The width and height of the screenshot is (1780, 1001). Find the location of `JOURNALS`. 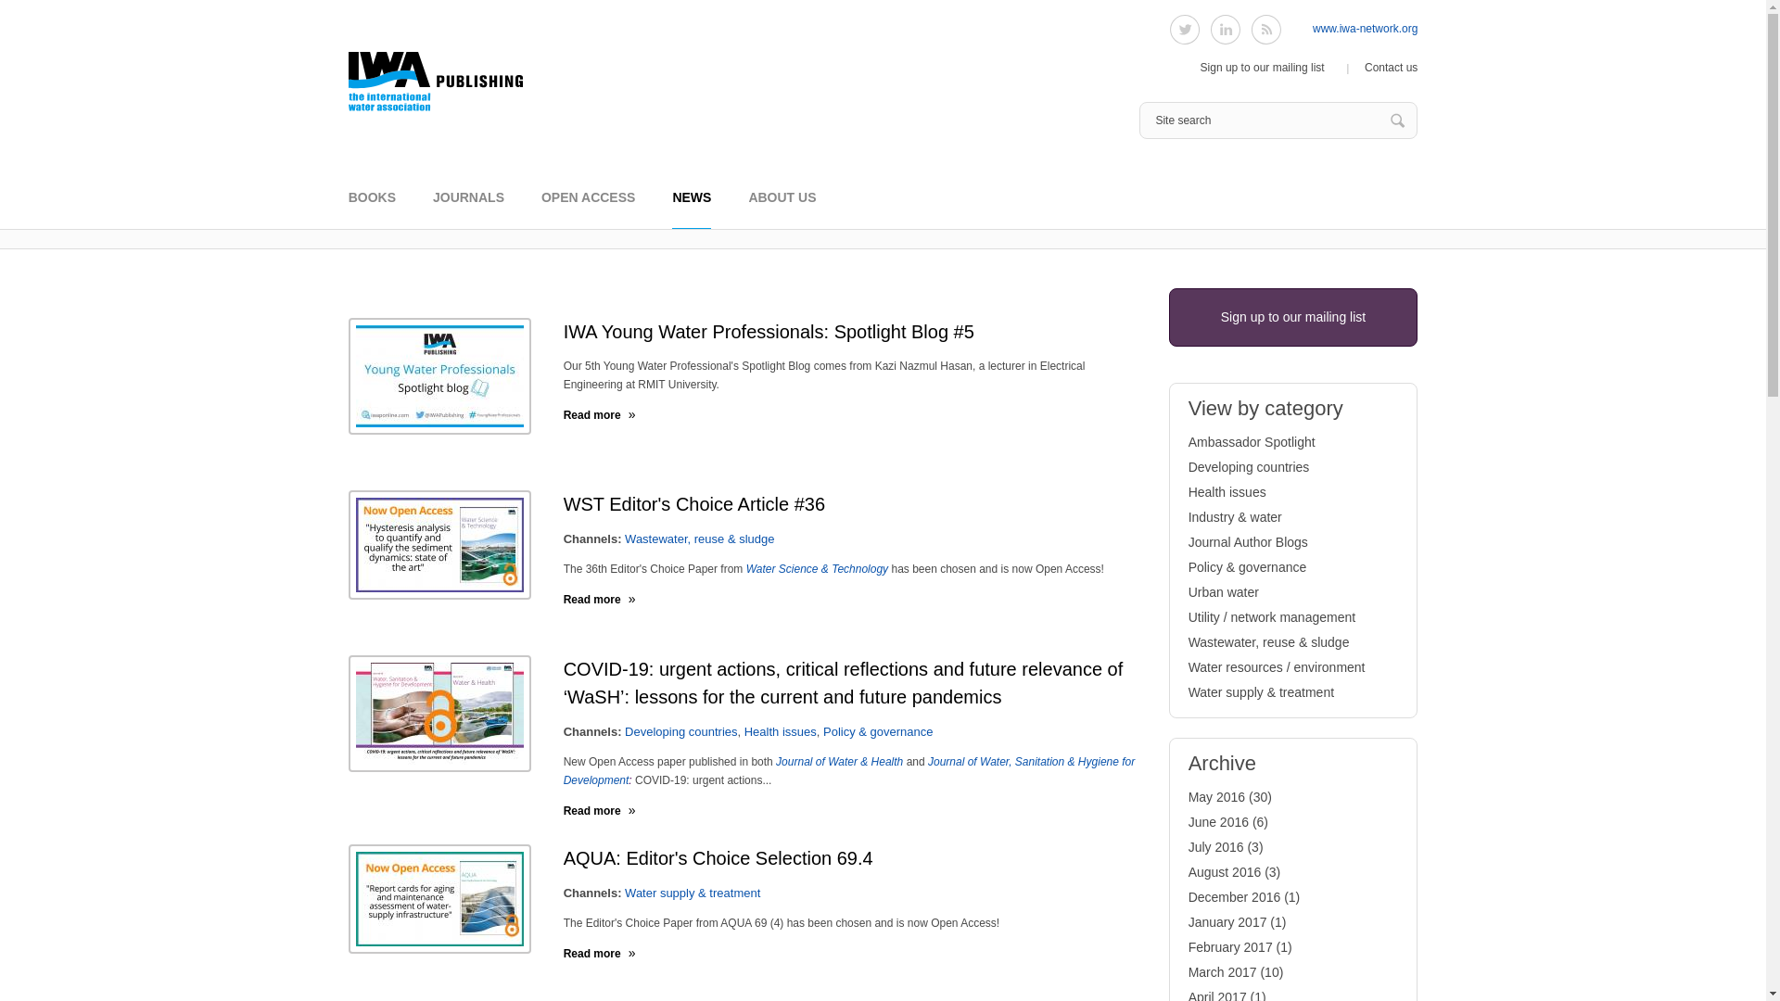

JOURNALS is located at coordinates (467, 209).